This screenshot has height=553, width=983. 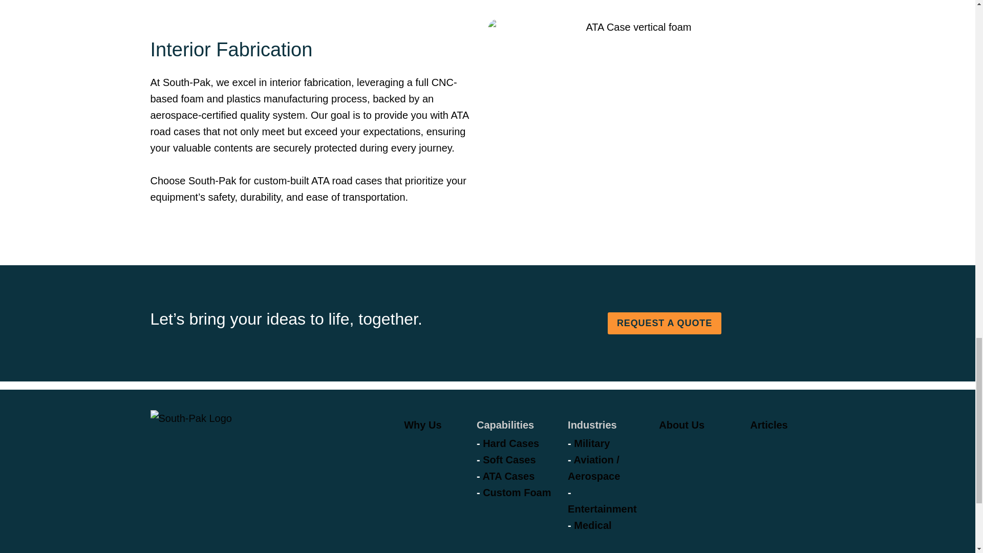 I want to click on Custom Foam, so click(x=516, y=493).